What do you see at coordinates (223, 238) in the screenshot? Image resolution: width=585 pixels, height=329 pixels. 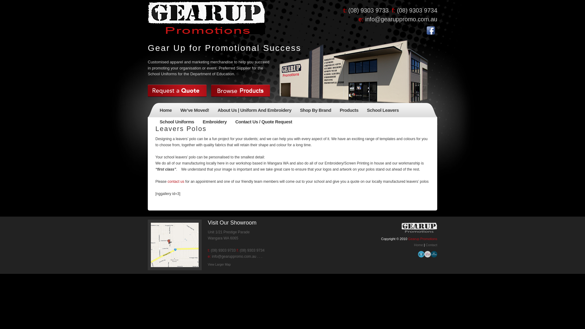 I see `Wangara WA 6065` at bounding box center [223, 238].